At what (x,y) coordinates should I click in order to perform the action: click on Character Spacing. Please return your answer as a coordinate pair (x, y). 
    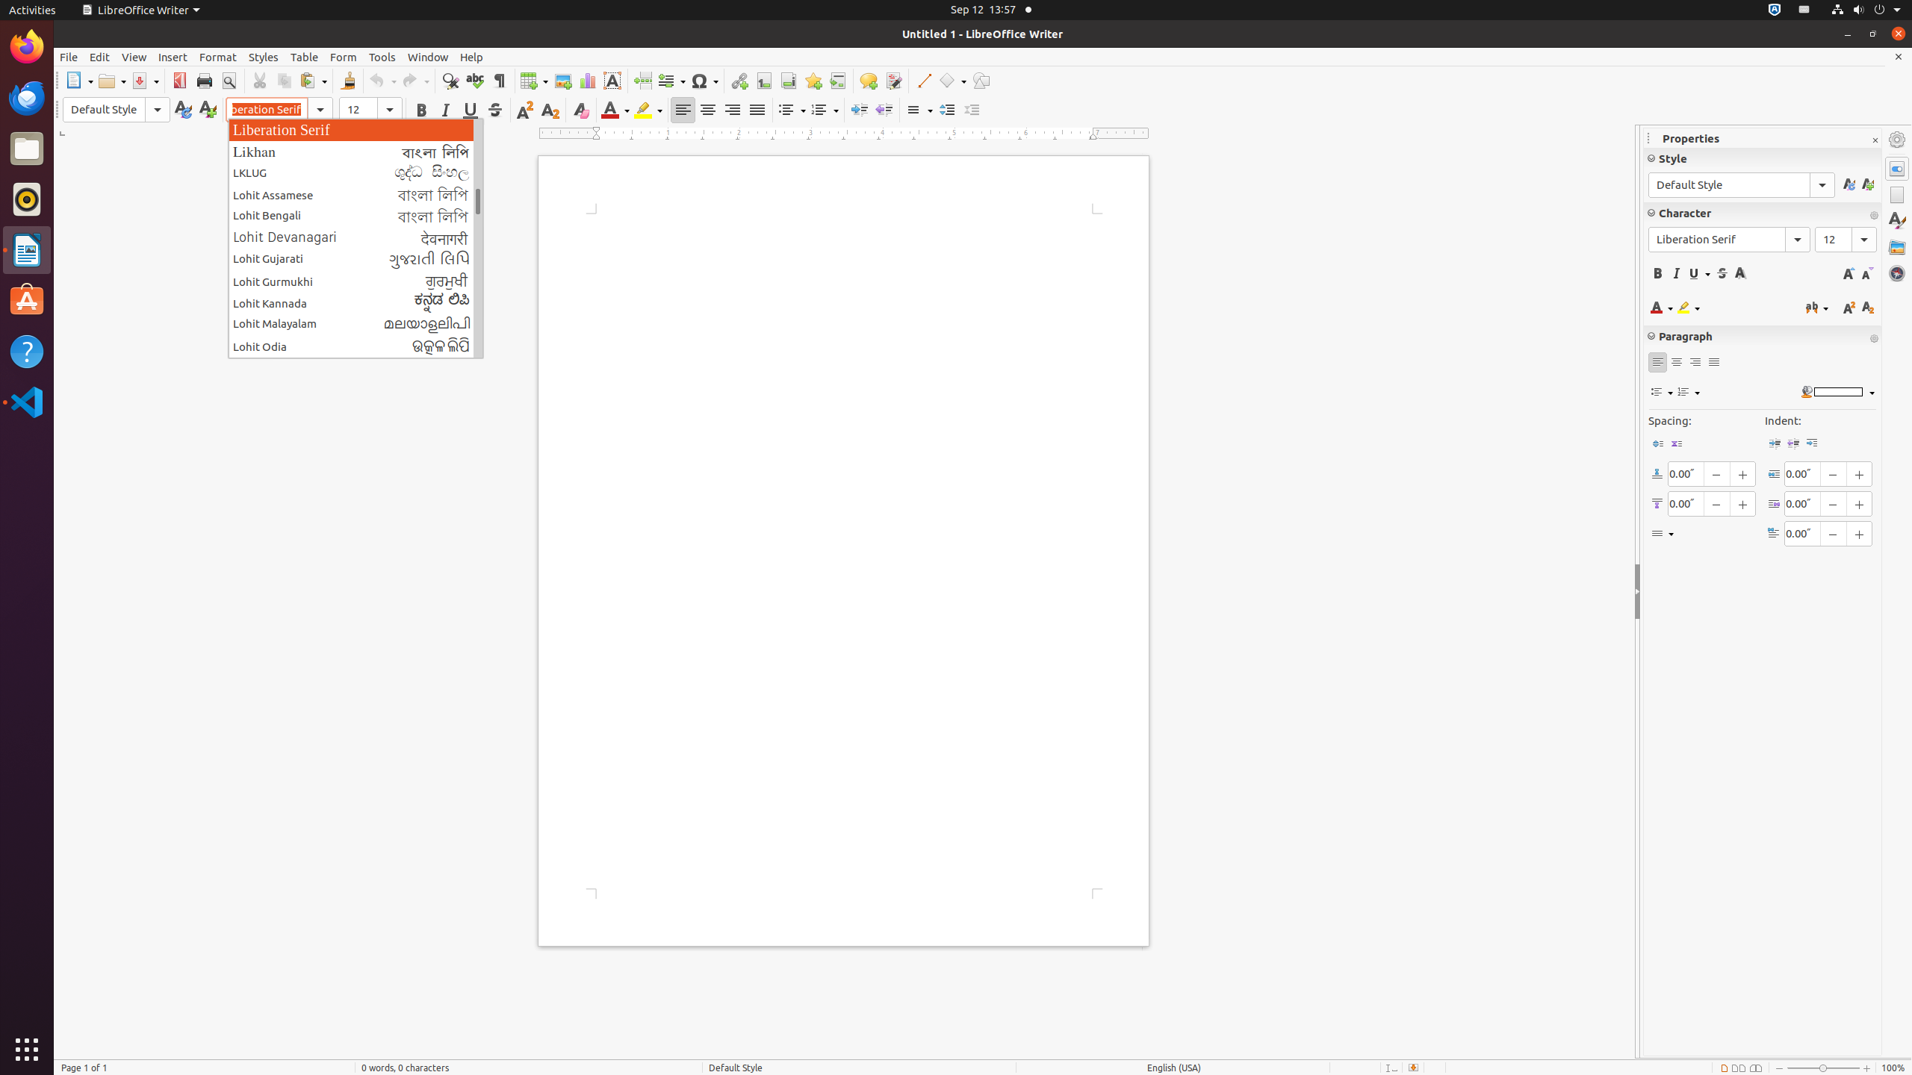
    Looking at the image, I should click on (1817, 308).